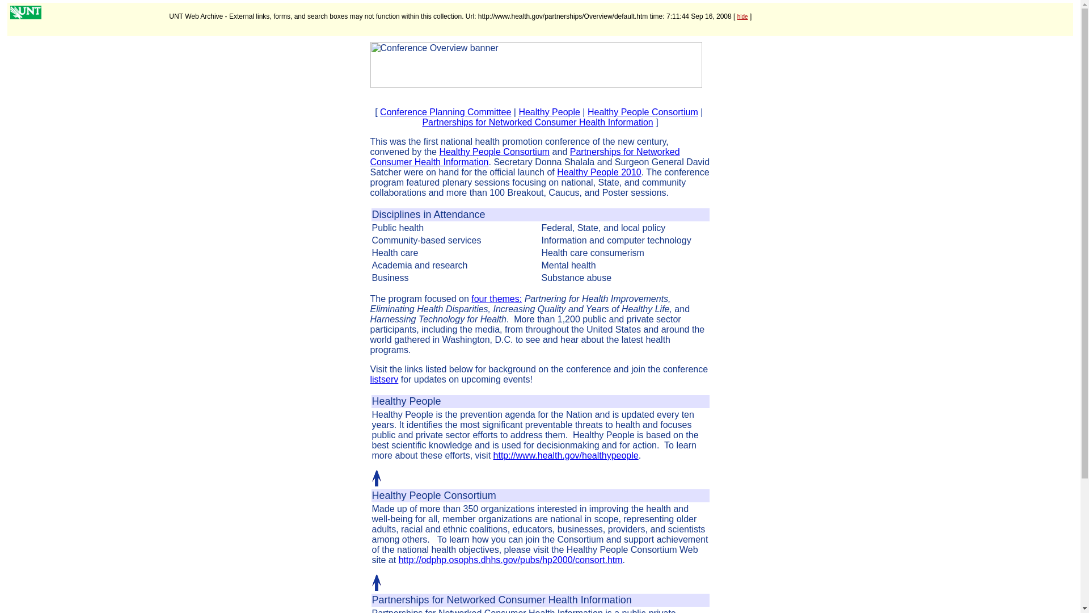 This screenshot has width=1089, height=613. Describe the element at coordinates (470, 495) in the screenshot. I see `Consortium` at that location.